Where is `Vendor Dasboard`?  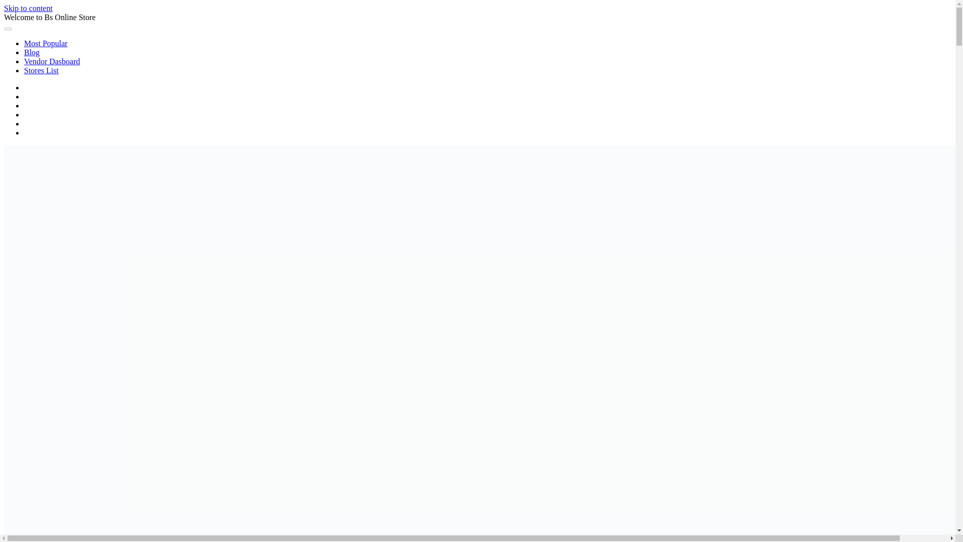
Vendor Dasboard is located at coordinates (52, 61).